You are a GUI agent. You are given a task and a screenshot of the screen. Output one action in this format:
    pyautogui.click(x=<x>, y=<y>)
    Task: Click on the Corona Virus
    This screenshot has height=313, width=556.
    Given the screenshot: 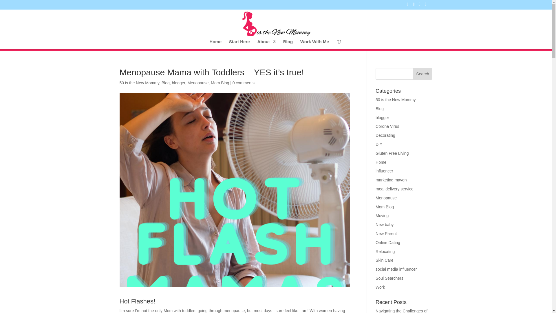 What is the action you would take?
    pyautogui.click(x=387, y=126)
    